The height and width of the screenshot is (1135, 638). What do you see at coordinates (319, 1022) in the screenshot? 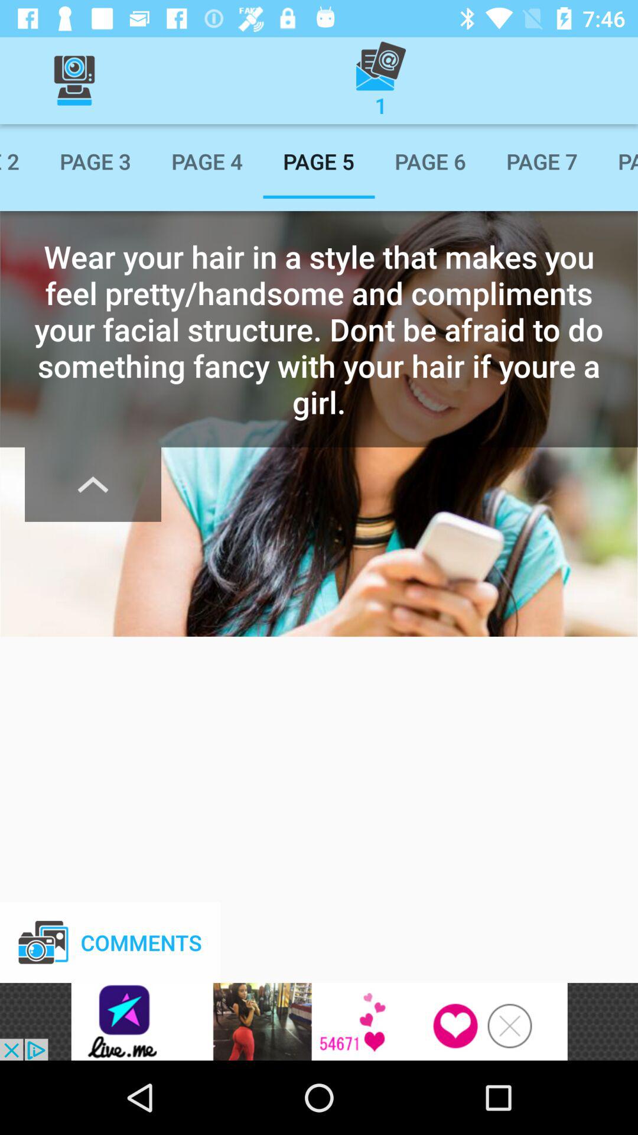
I see `like` at bounding box center [319, 1022].